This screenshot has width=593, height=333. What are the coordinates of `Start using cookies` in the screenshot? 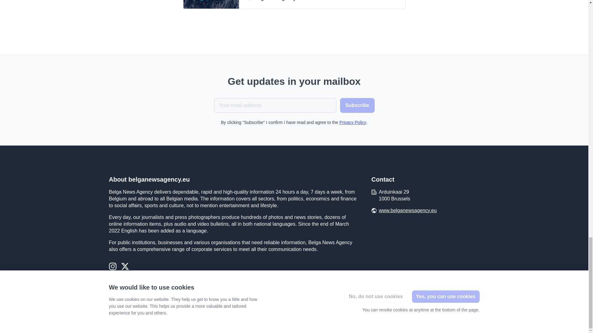 It's located at (164, 317).